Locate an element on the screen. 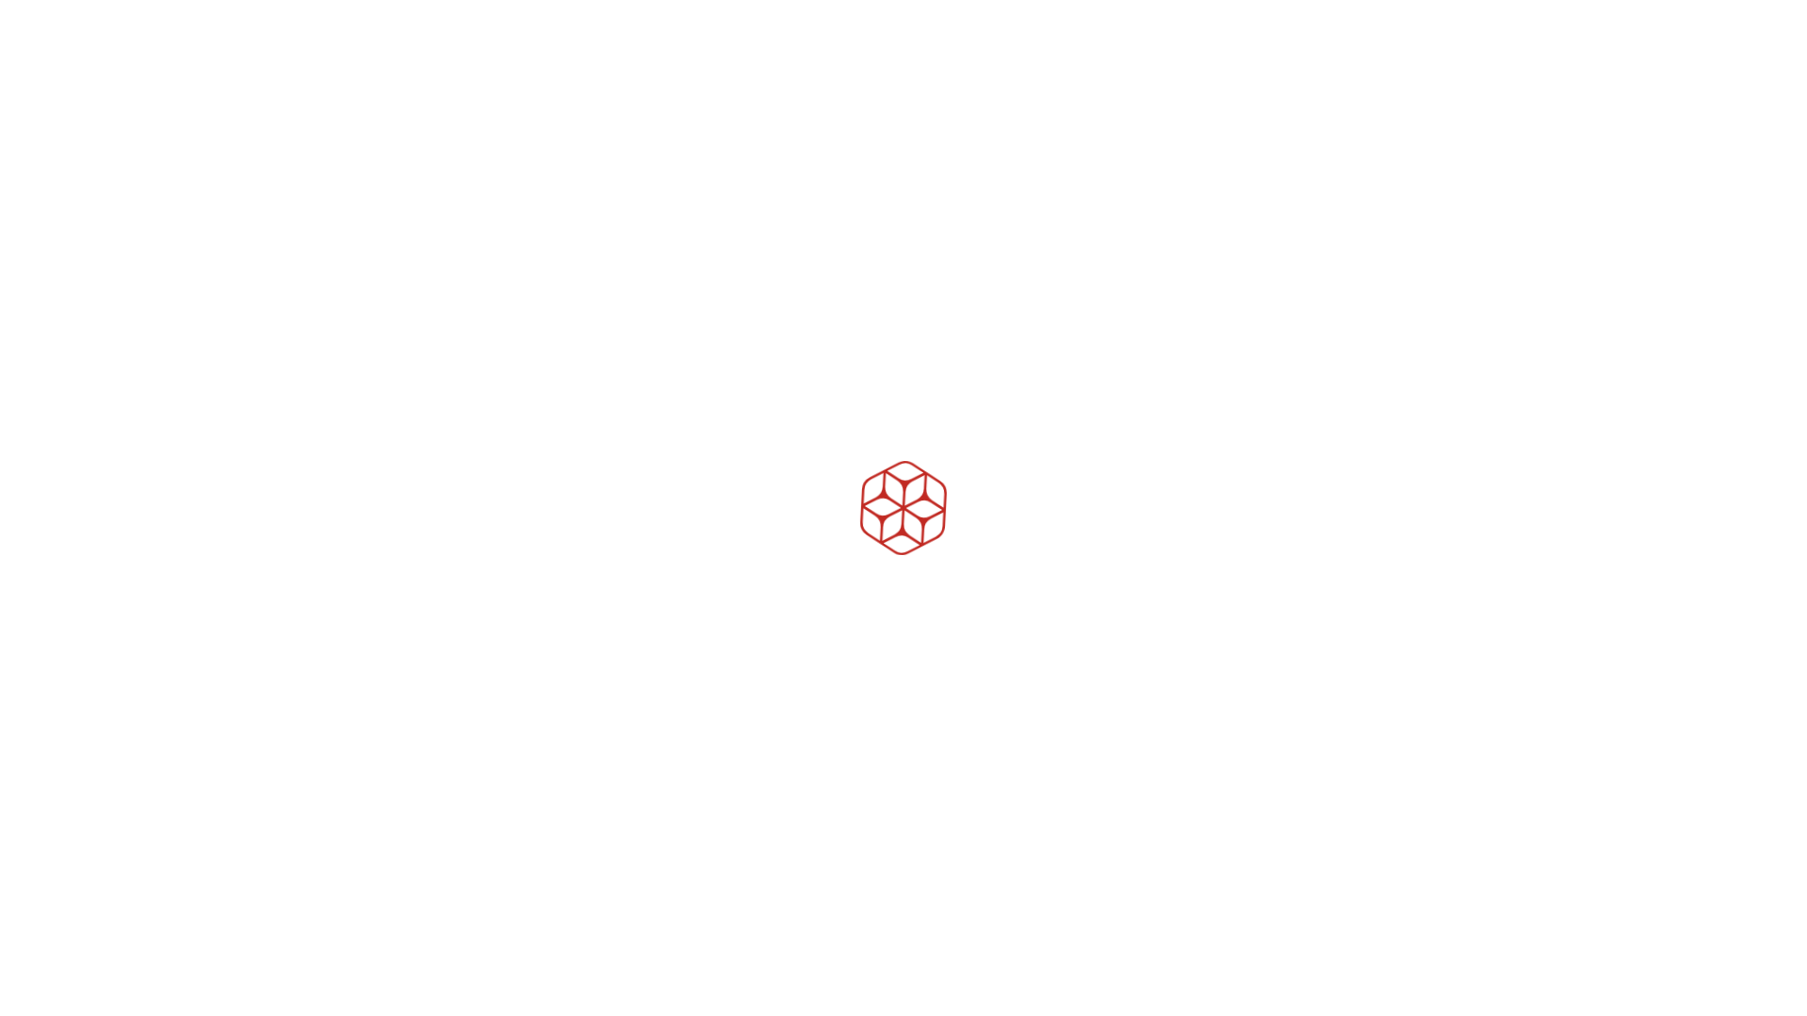 This screenshot has width=1807, height=1016. > is located at coordinates (1005, 721).